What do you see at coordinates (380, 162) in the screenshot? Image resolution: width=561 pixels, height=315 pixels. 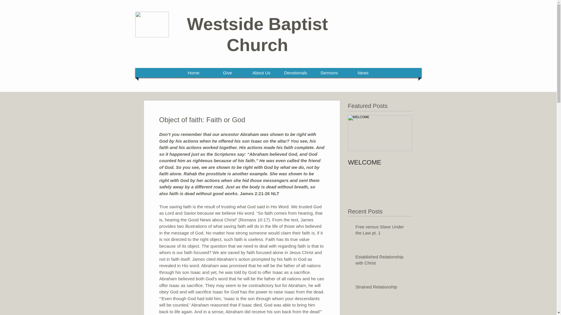 I see `WELCOME` at bounding box center [380, 162].